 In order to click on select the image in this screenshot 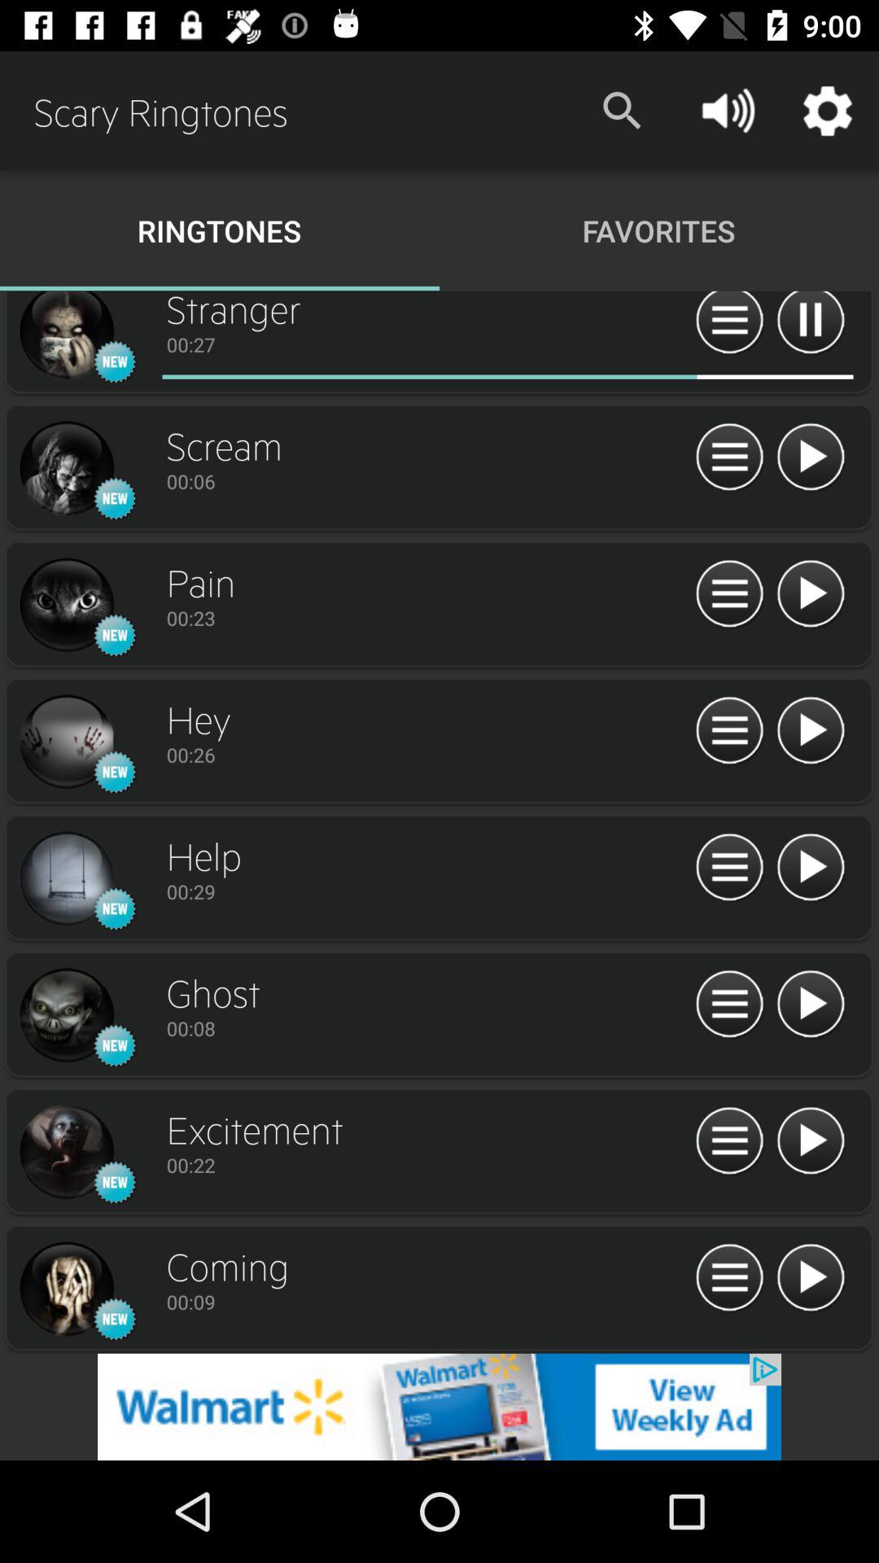, I will do `click(66, 337)`.